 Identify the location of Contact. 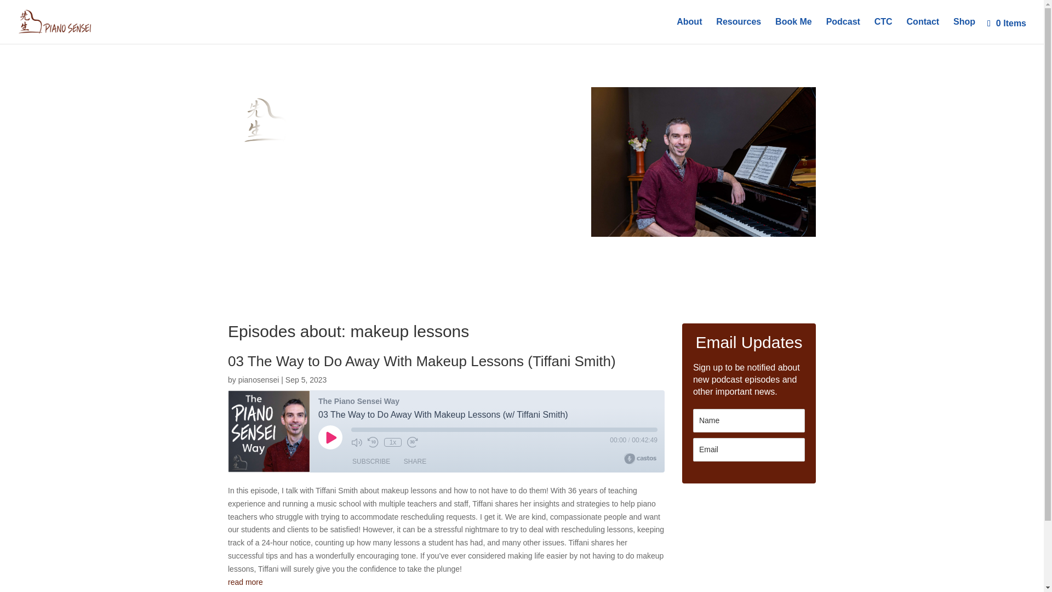
(923, 31).